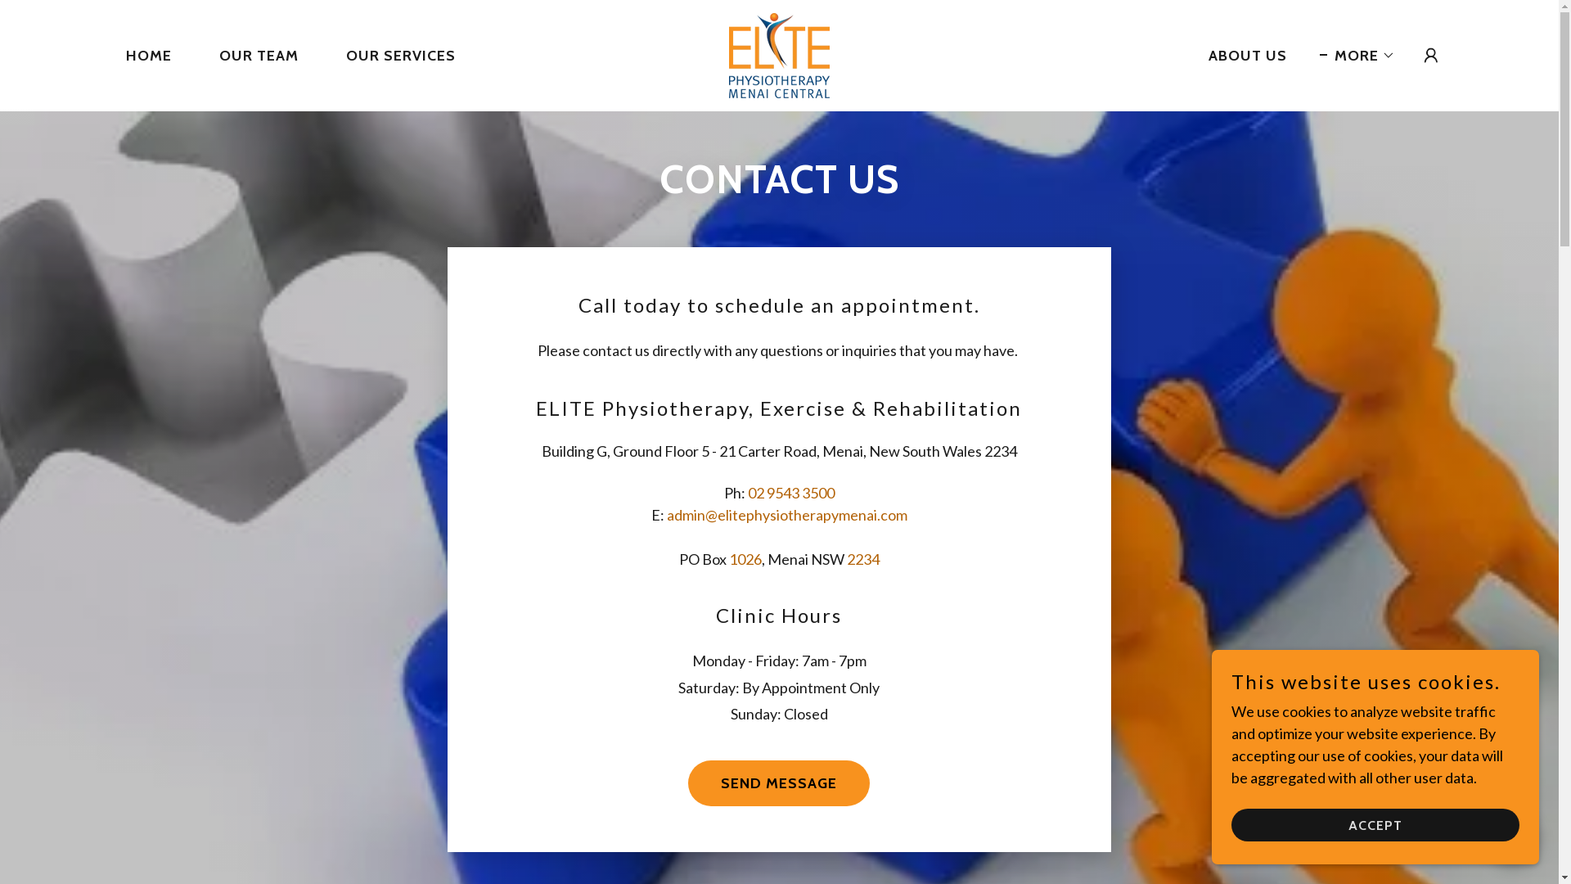  What do you see at coordinates (1357, 56) in the screenshot?
I see `MORE` at bounding box center [1357, 56].